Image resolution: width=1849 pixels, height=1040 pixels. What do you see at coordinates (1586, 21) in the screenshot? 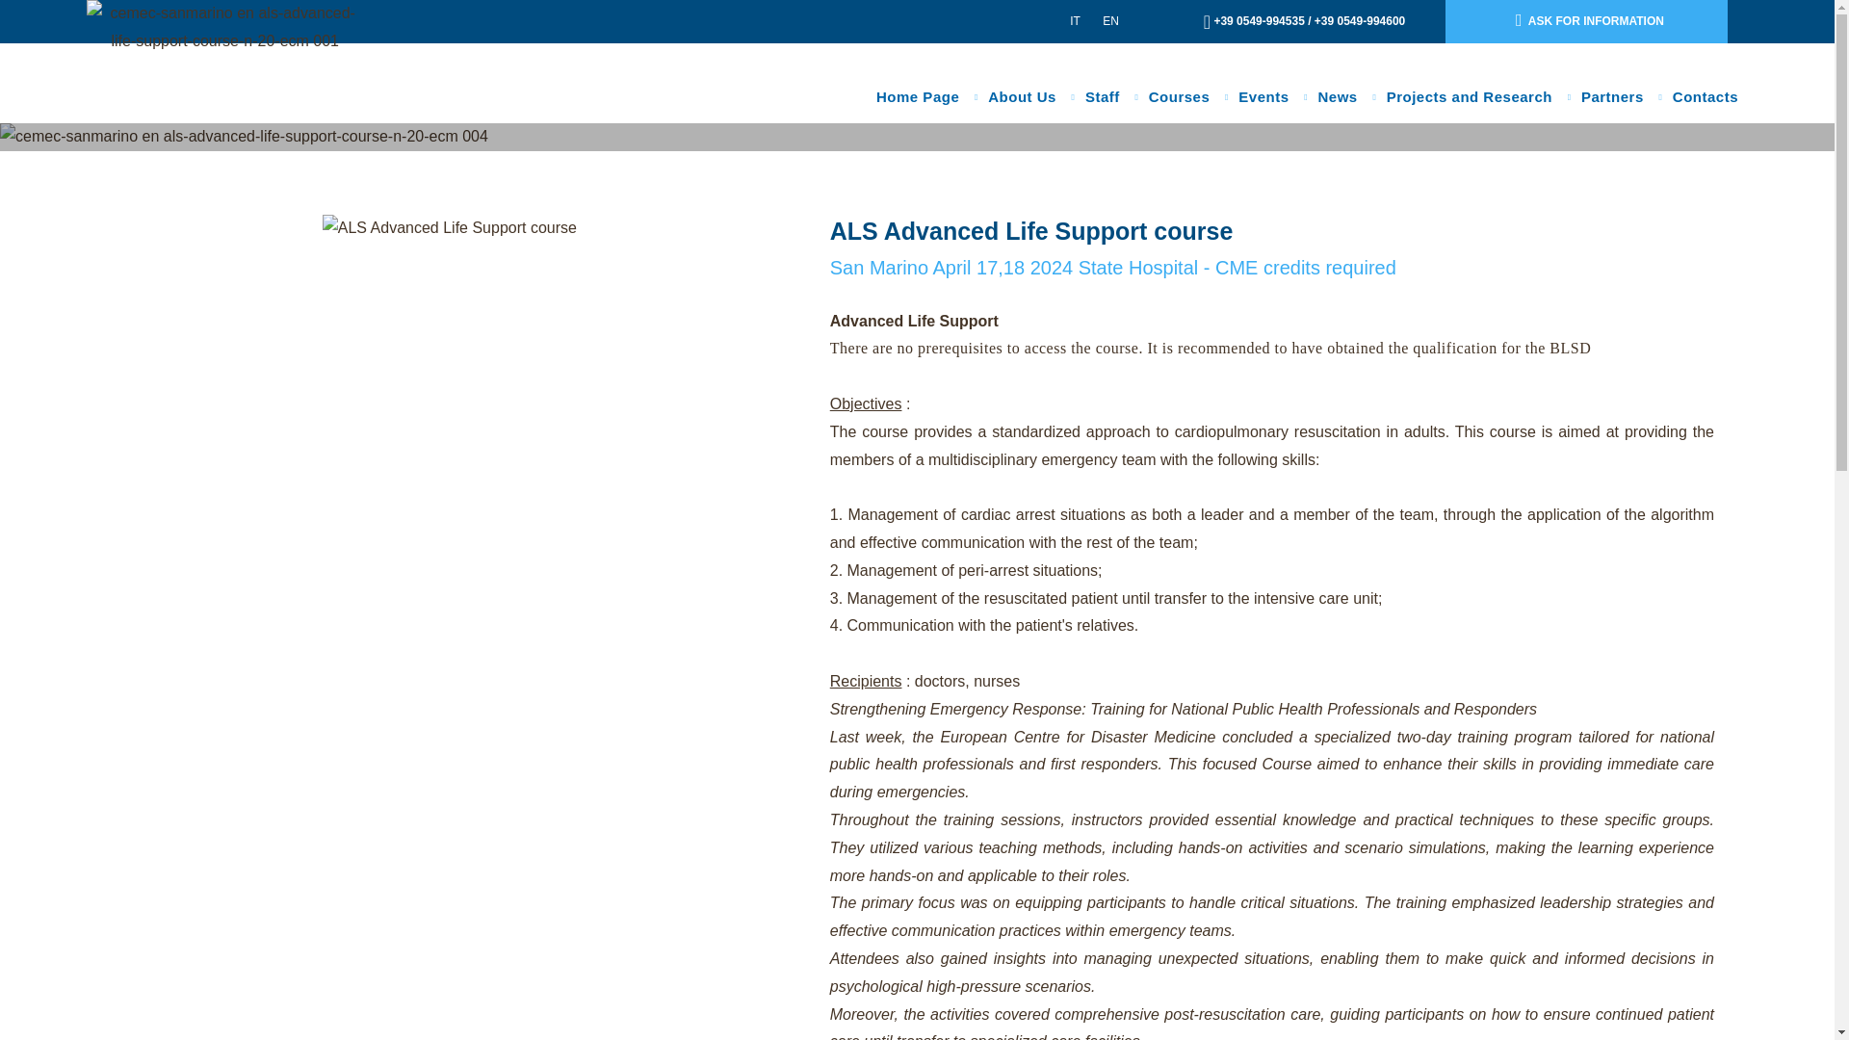
I see ` ASK FOR INFORMATION` at bounding box center [1586, 21].